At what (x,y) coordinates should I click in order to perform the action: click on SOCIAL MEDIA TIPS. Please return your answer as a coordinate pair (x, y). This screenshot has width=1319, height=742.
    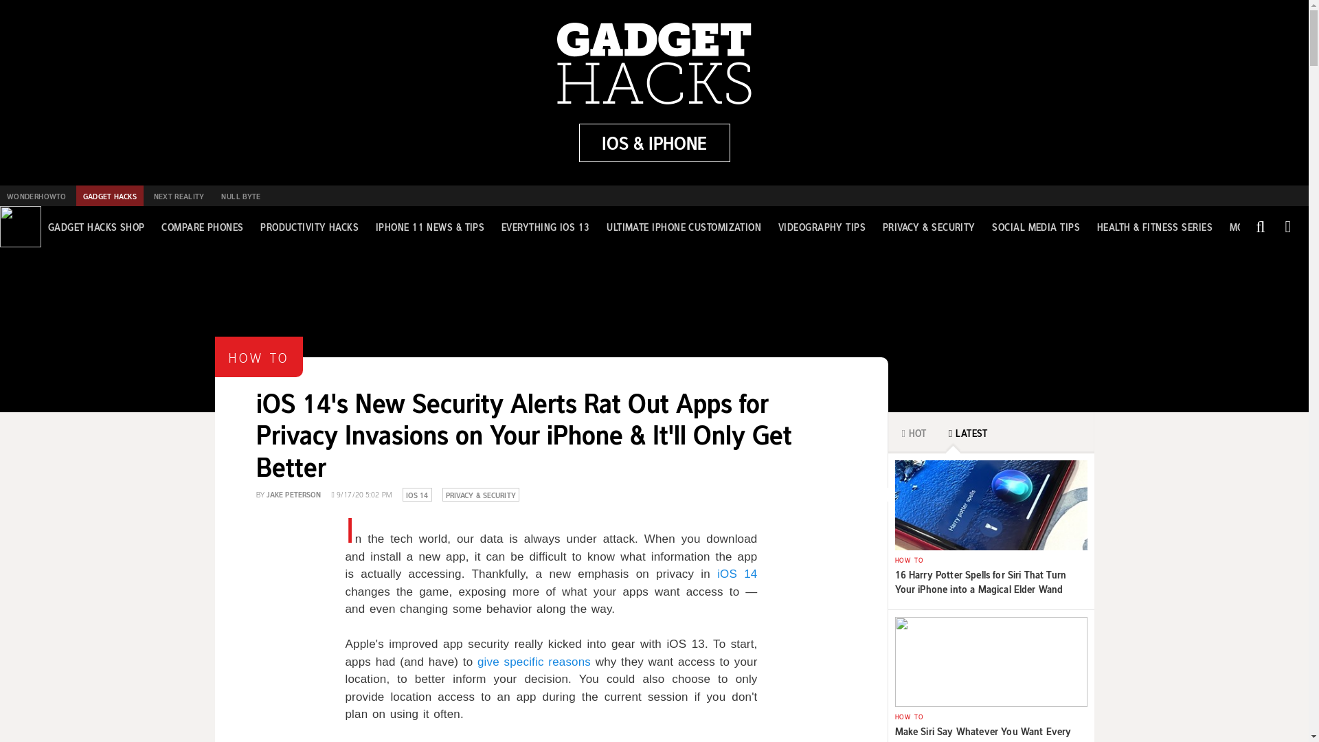
    Looking at the image, I should click on (1036, 227).